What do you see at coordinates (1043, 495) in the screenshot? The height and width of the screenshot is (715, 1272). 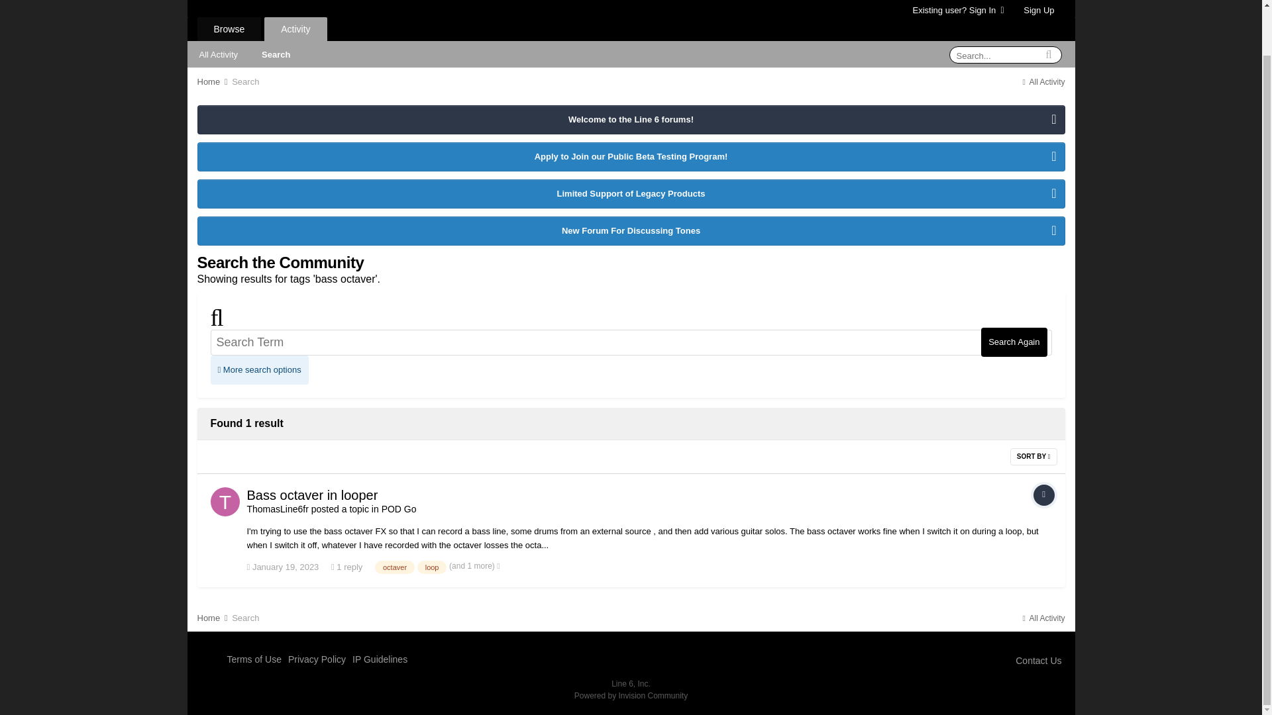 I see `Topic` at bounding box center [1043, 495].